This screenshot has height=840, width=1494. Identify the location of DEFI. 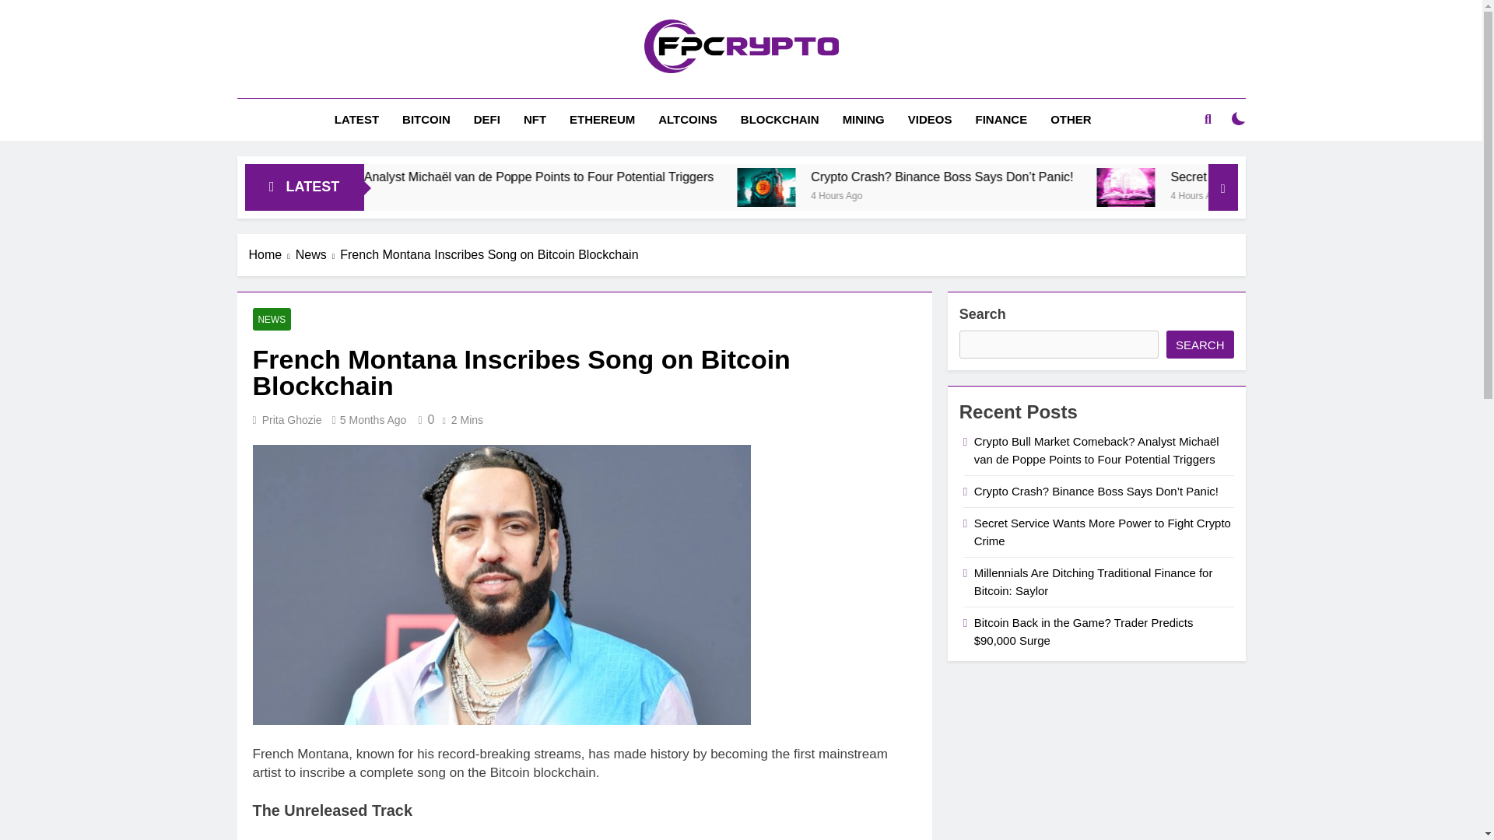
(487, 120).